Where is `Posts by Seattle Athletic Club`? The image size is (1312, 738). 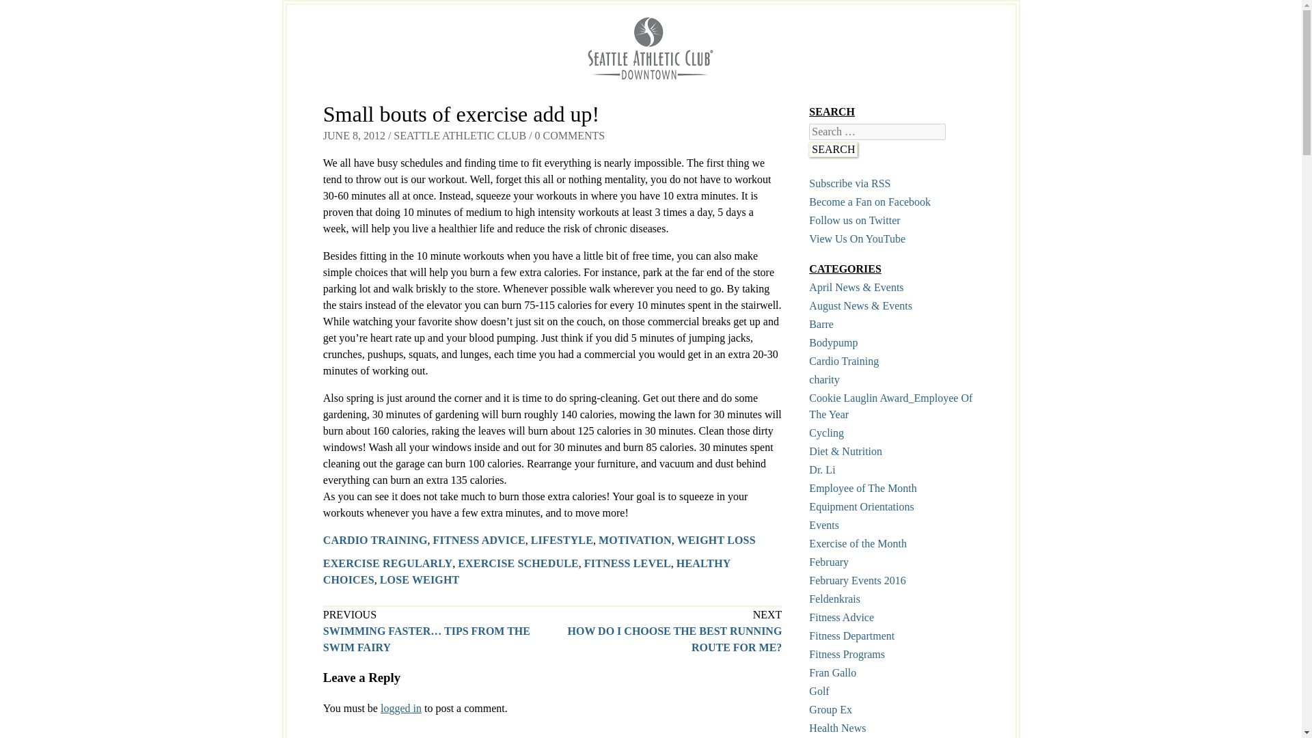
Posts by Seattle Athletic Club is located at coordinates (459, 135).